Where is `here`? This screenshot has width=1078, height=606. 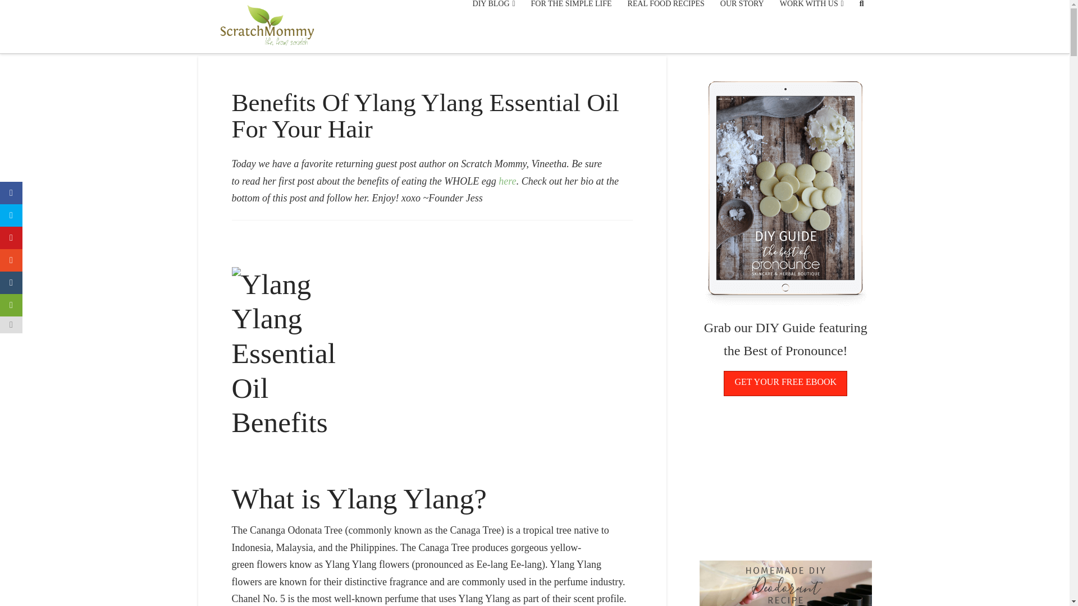
here is located at coordinates (507, 181).